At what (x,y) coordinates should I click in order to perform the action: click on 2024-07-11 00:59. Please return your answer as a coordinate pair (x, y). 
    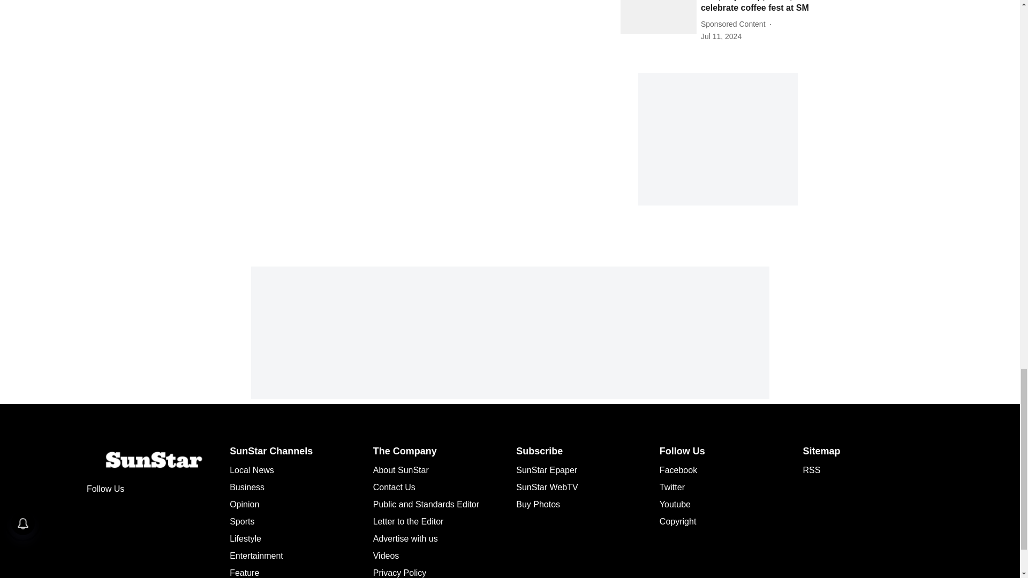
    Looking at the image, I should click on (721, 36).